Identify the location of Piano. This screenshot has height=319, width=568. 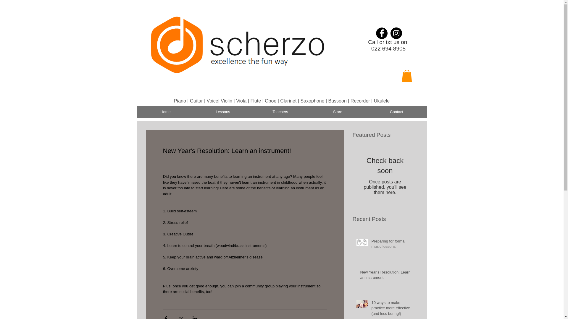
(180, 100).